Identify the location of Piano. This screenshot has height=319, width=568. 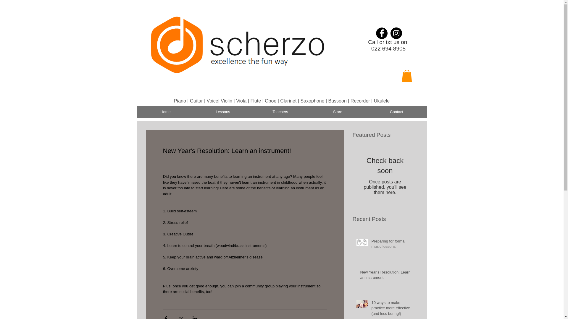
(180, 100).